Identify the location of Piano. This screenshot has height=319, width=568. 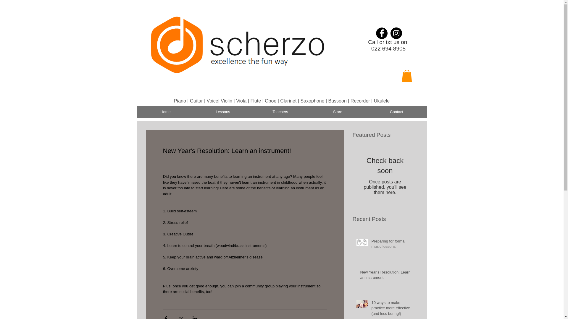
(180, 100).